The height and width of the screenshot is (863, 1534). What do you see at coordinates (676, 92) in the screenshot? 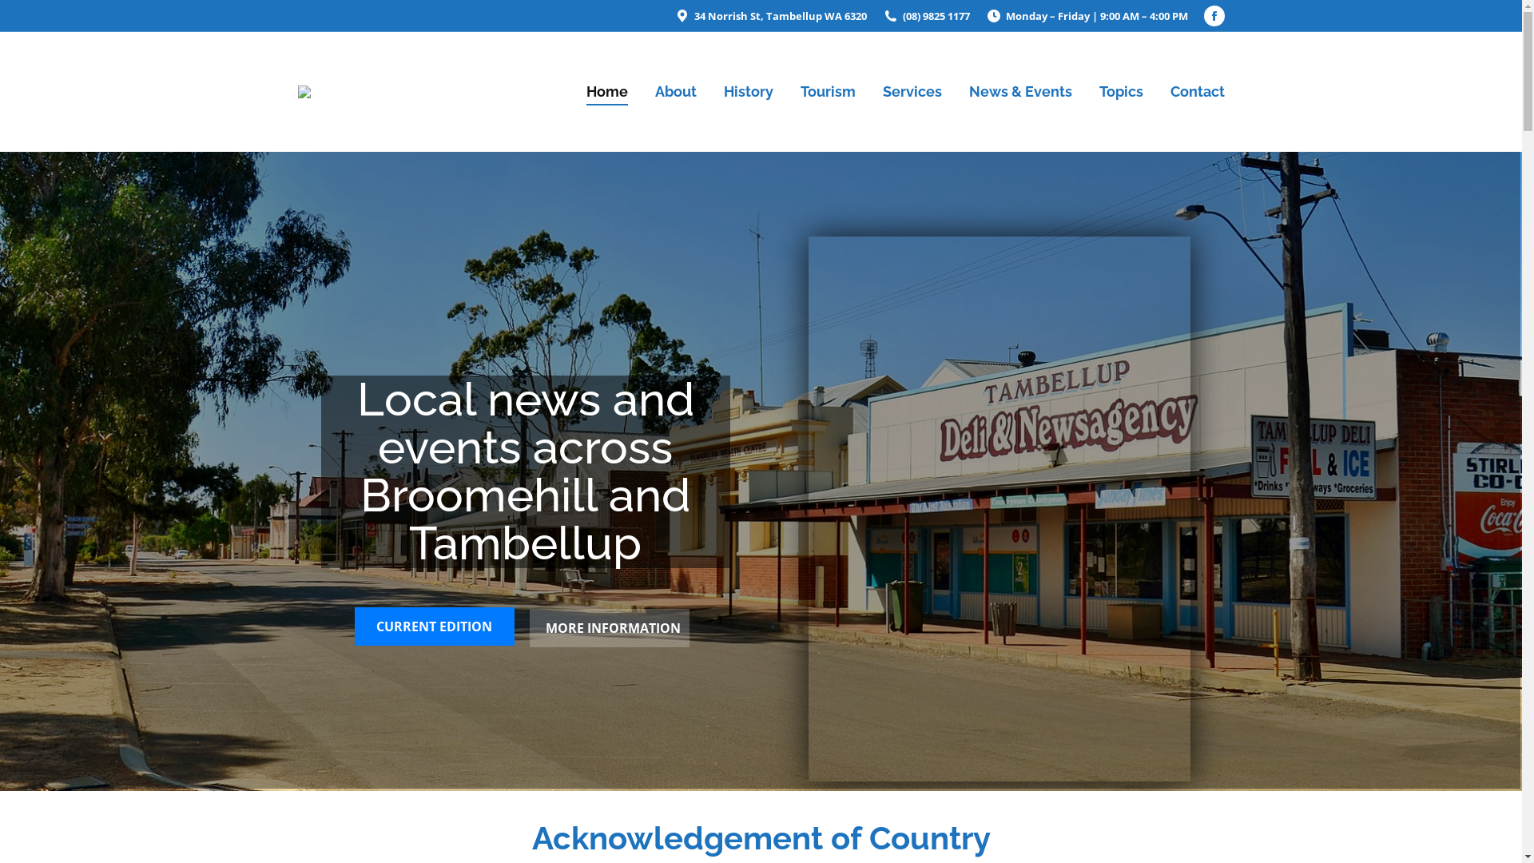
I see `About` at bounding box center [676, 92].